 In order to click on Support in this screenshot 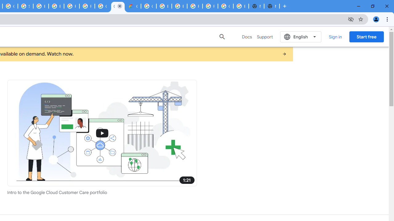, I will do `click(265, 37)`.